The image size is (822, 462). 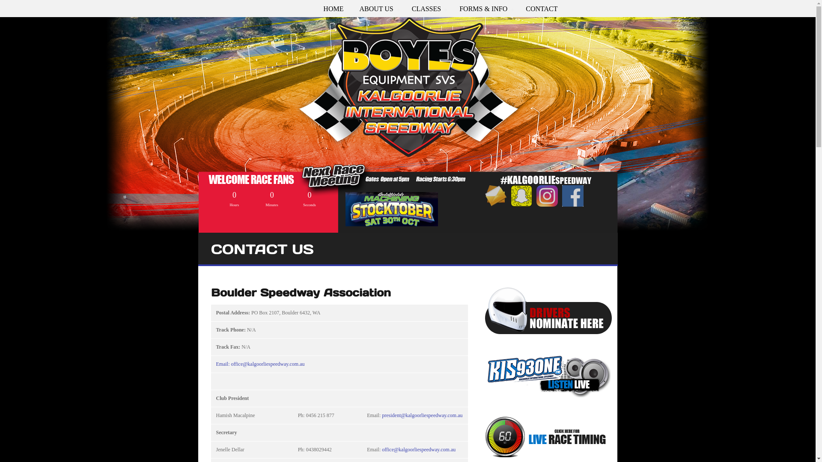 What do you see at coordinates (542, 9) in the screenshot?
I see `CONTACT` at bounding box center [542, 9].